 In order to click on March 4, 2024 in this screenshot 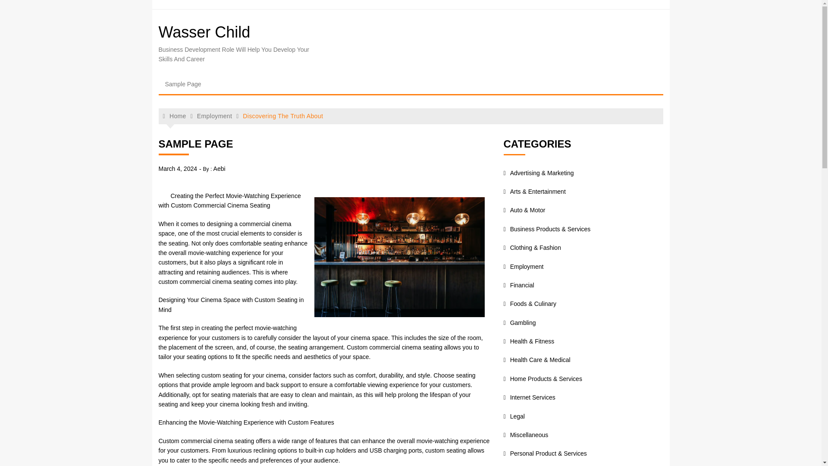, I will do `click(178, 168)`.